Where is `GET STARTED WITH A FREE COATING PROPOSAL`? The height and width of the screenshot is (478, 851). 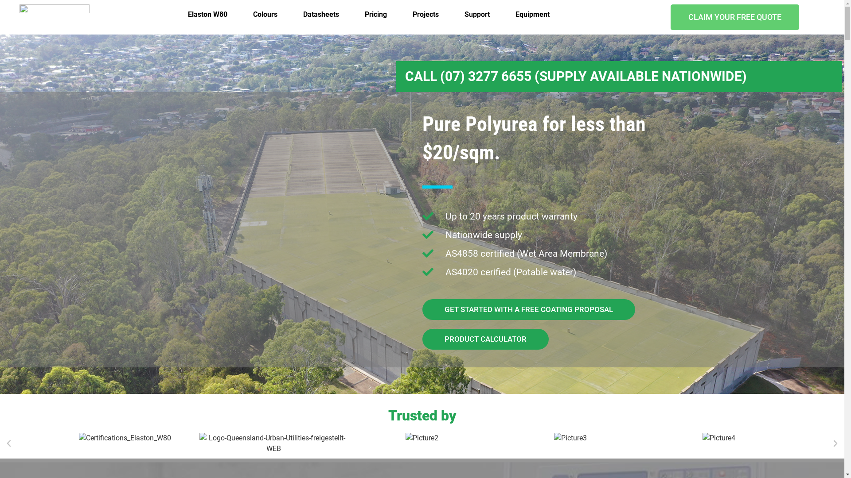
GET STARTED WITH A FREE COATING PROPOSAL is located at coordinates (528, 310).